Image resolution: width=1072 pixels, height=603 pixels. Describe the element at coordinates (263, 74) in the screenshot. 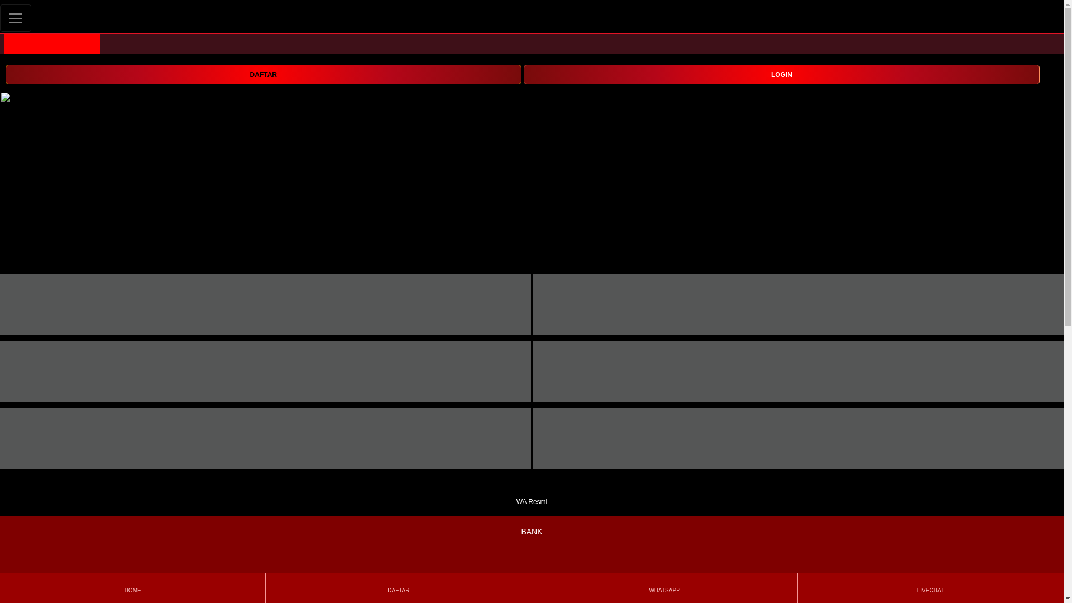

I see `DAFTAR` at that location.